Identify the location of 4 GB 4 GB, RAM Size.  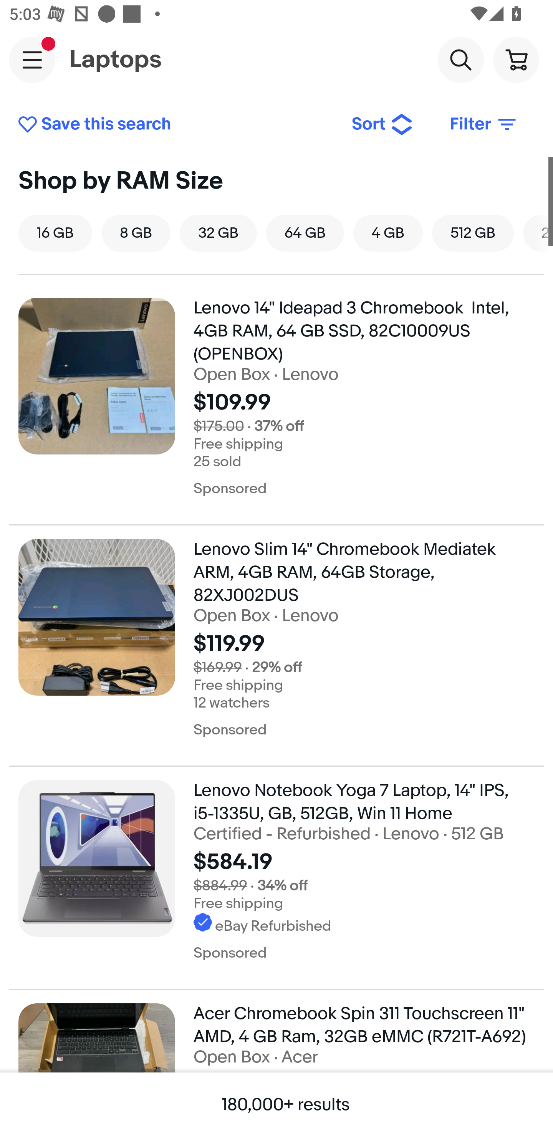
(388, 233).